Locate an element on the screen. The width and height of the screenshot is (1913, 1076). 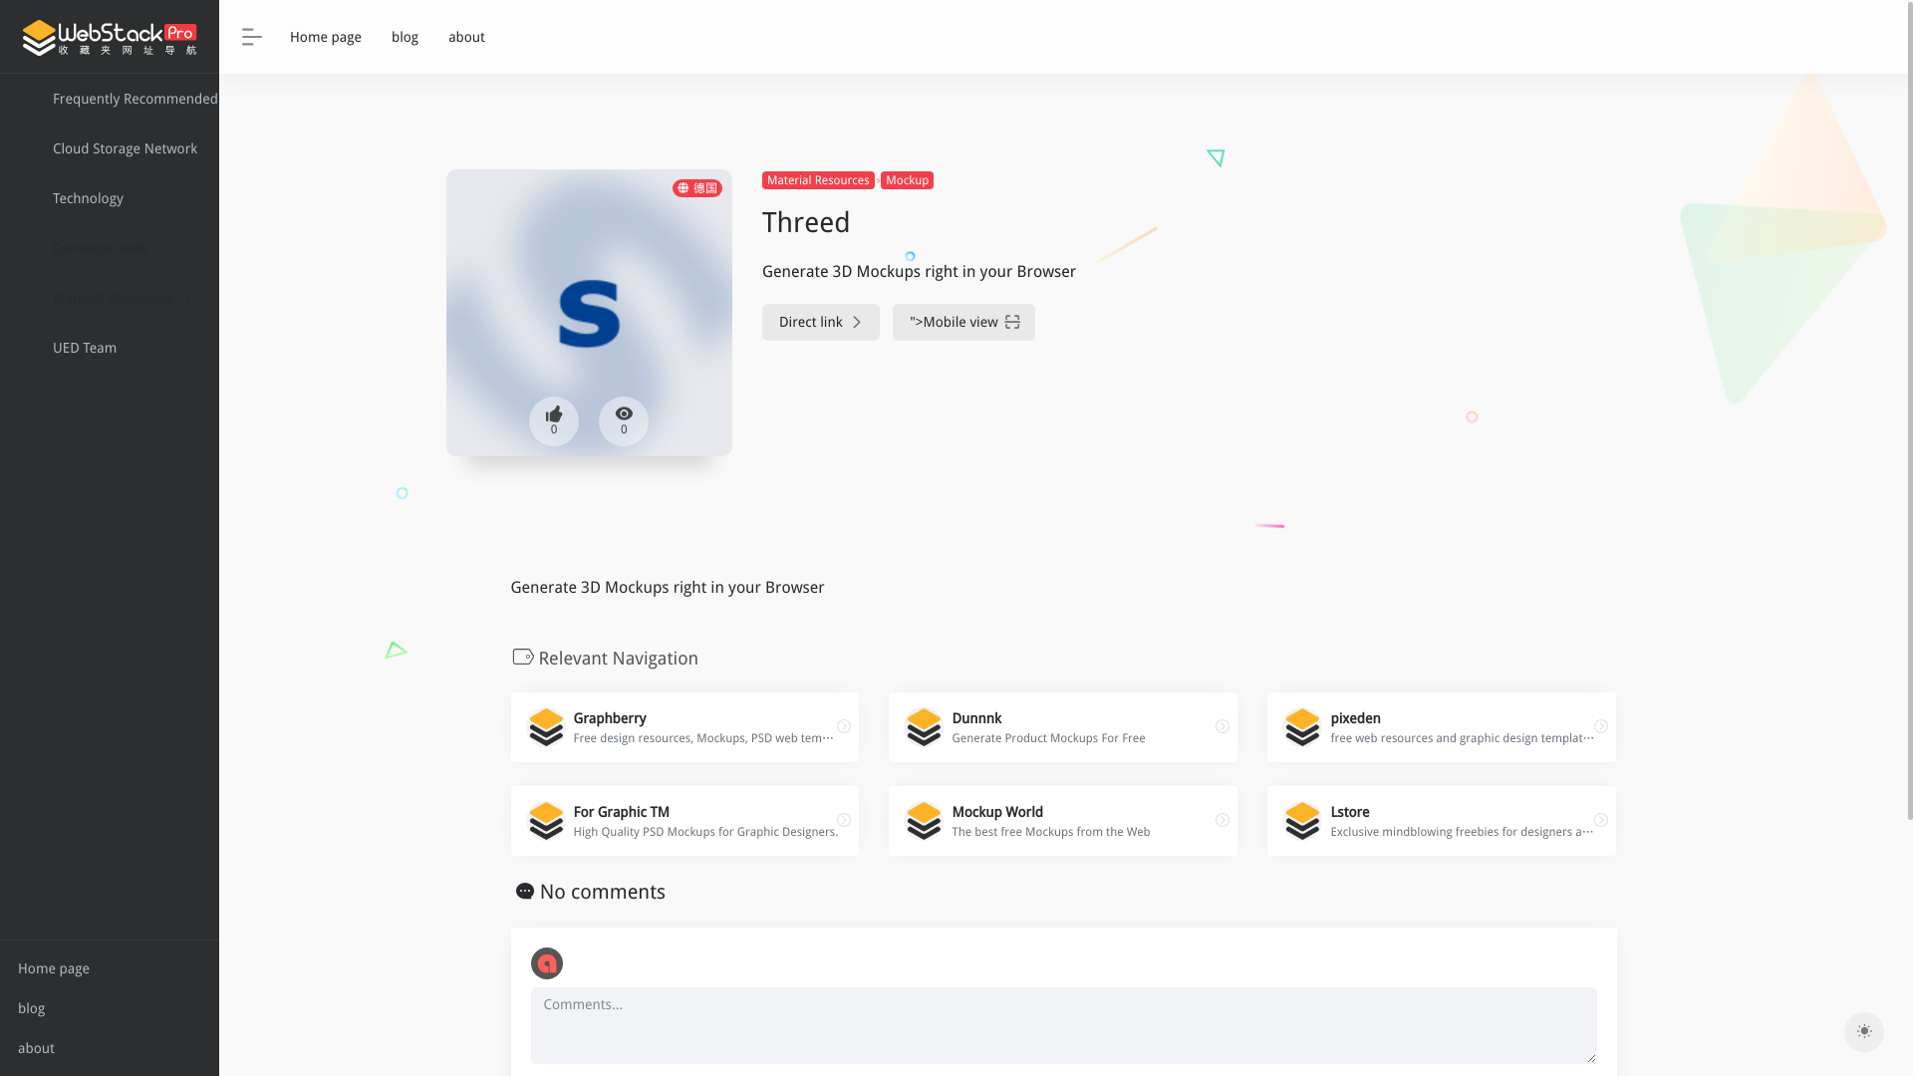
Home page is located at coordinates (110, 968).